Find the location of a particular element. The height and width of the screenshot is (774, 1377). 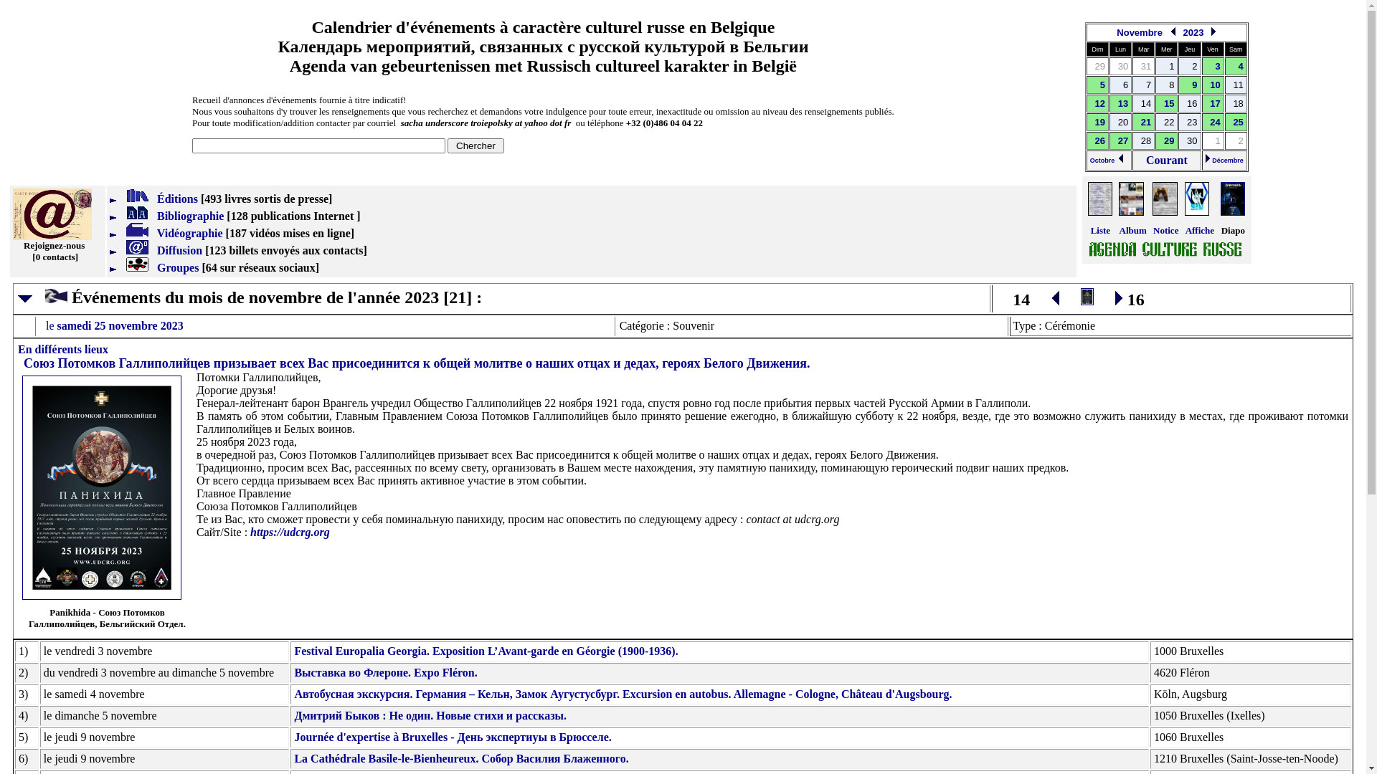

5 is located at coordinates (1103, 85).